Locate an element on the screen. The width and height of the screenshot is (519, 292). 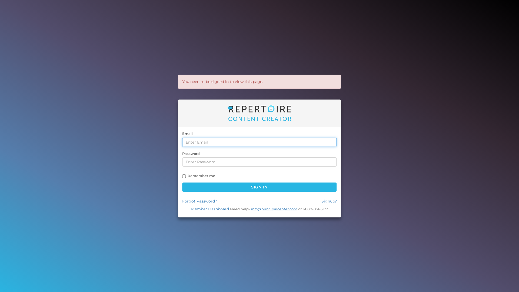
Member Dashboard is located at coordinates (210, 209).